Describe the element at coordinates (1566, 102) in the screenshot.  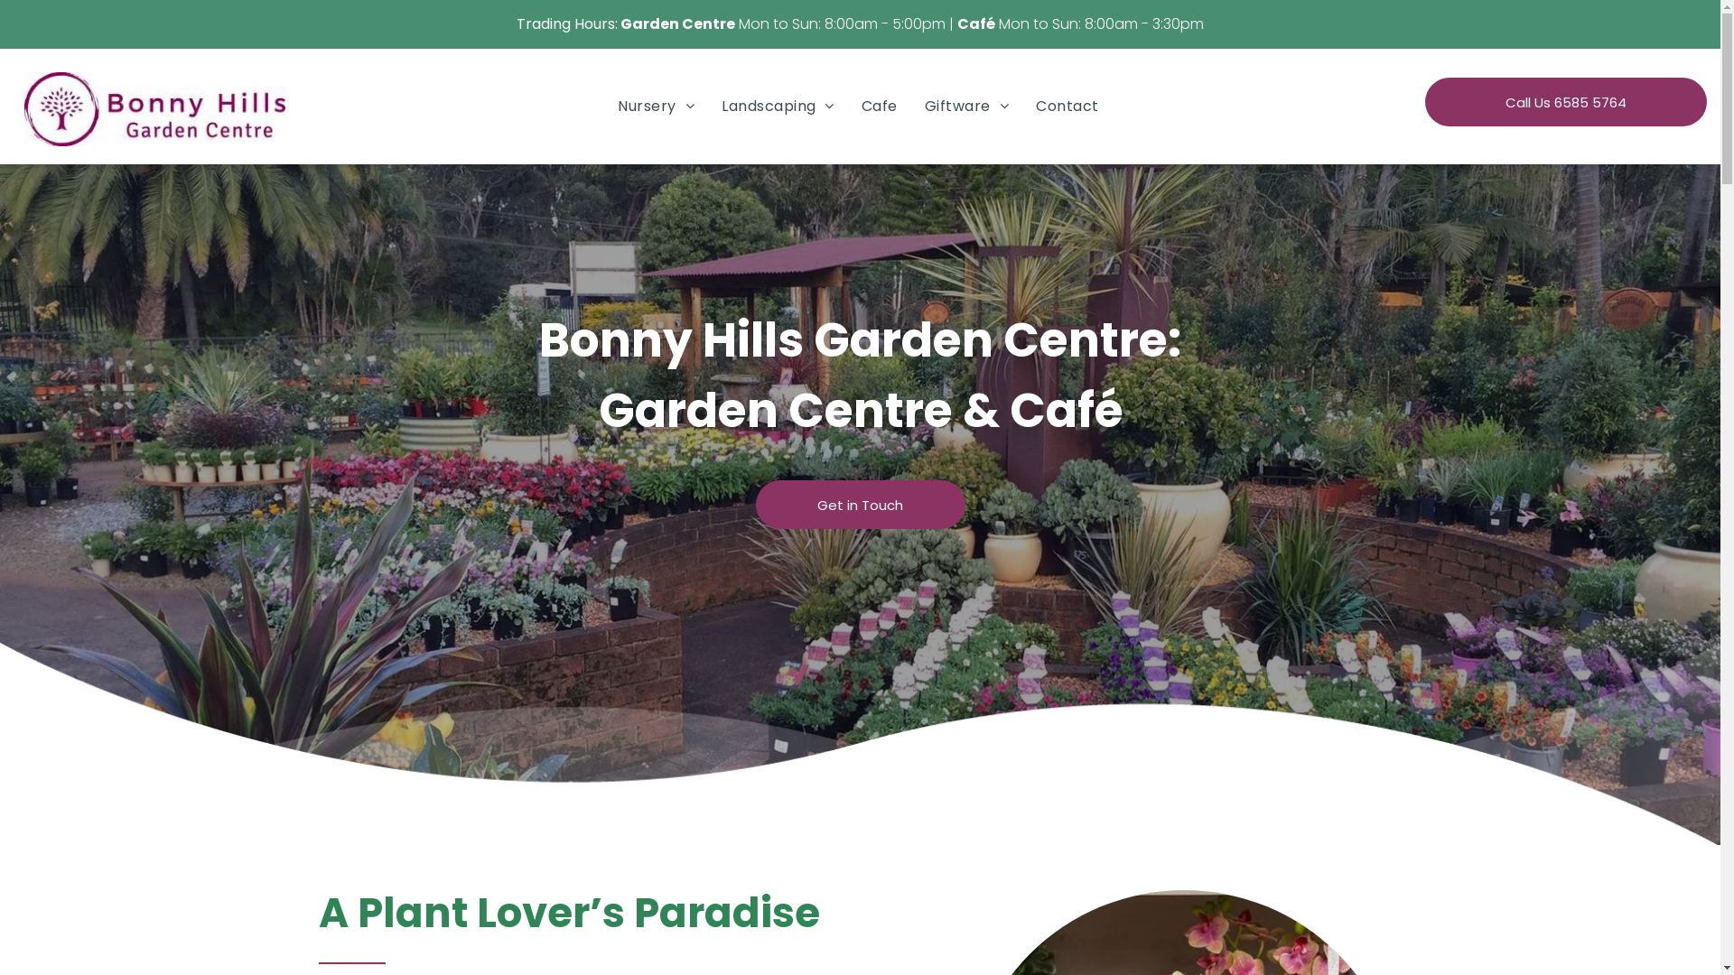
I see `Call Us 6585 5764` at that location.